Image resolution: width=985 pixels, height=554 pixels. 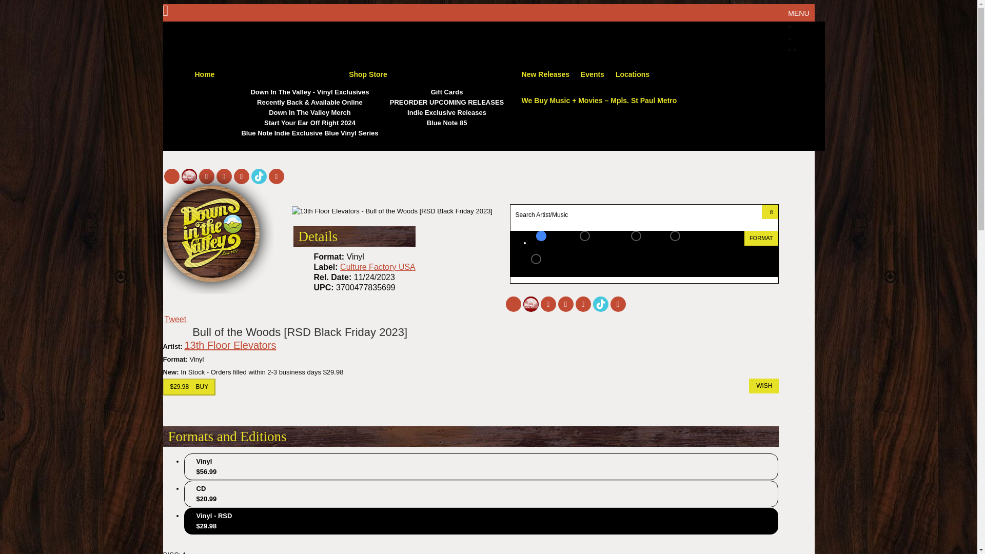 What do you see at coordinates (446, 92) in the screenshot?
I see `Gift Cards` at bounding box center [446, 92].